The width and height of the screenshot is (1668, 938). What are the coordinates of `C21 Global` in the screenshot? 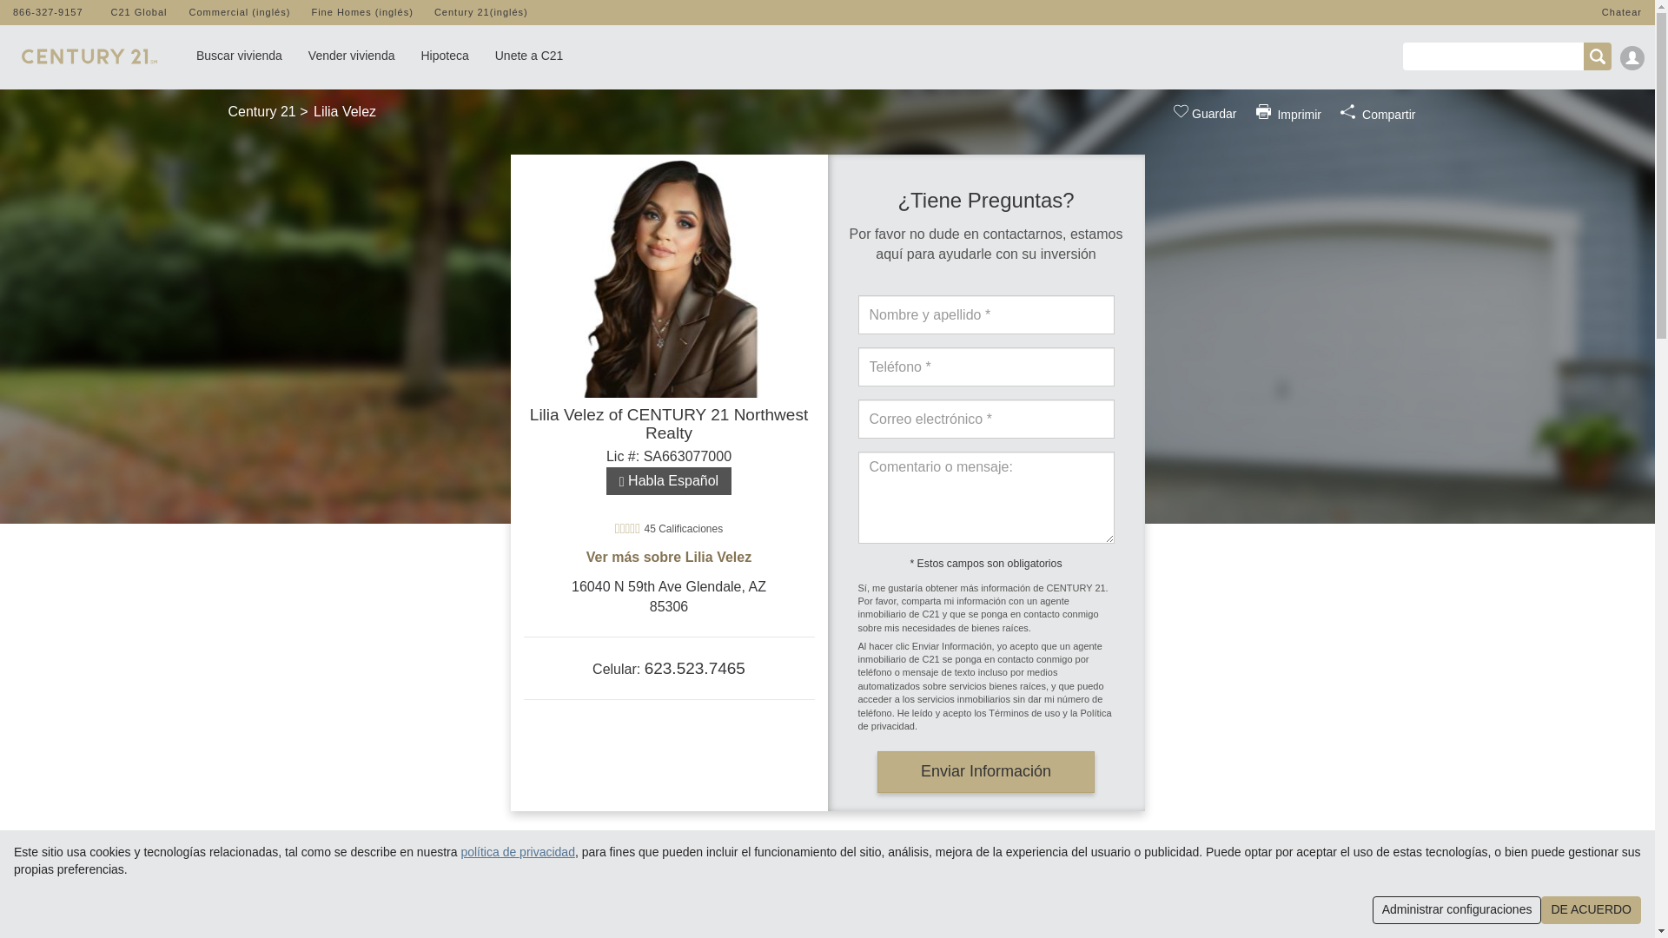 It's located at (139, 12).